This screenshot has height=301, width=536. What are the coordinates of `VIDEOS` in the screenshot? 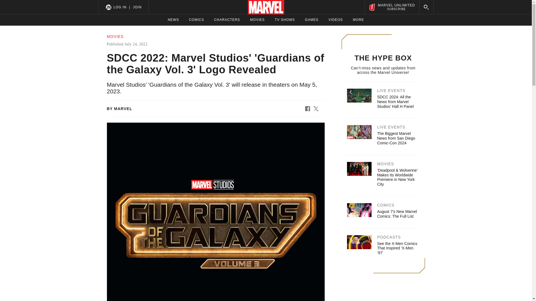 It's located at (336, 20).